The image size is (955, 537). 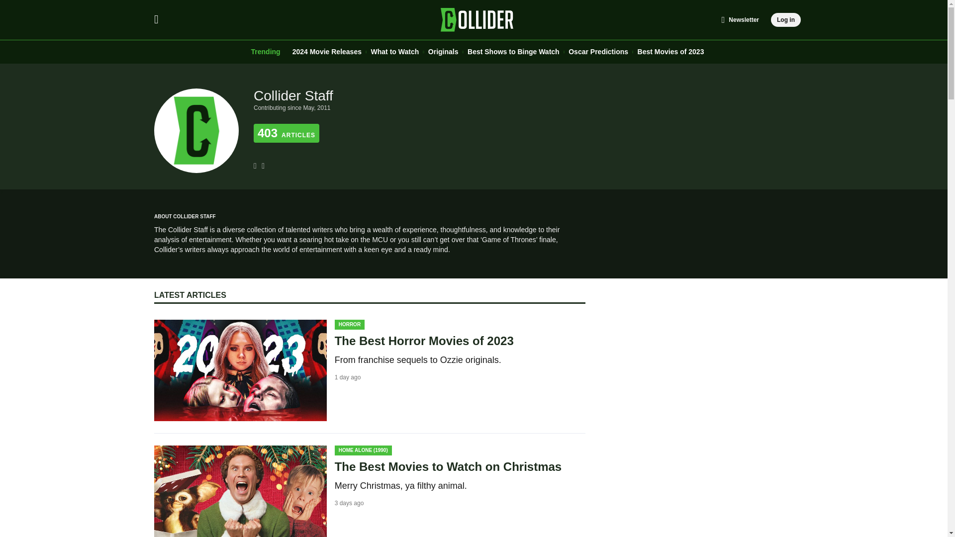 What do you see at coordinates (671, 52) in the screenshot?
I see `Best Movies of 2023` at bounding box center [671, 52].